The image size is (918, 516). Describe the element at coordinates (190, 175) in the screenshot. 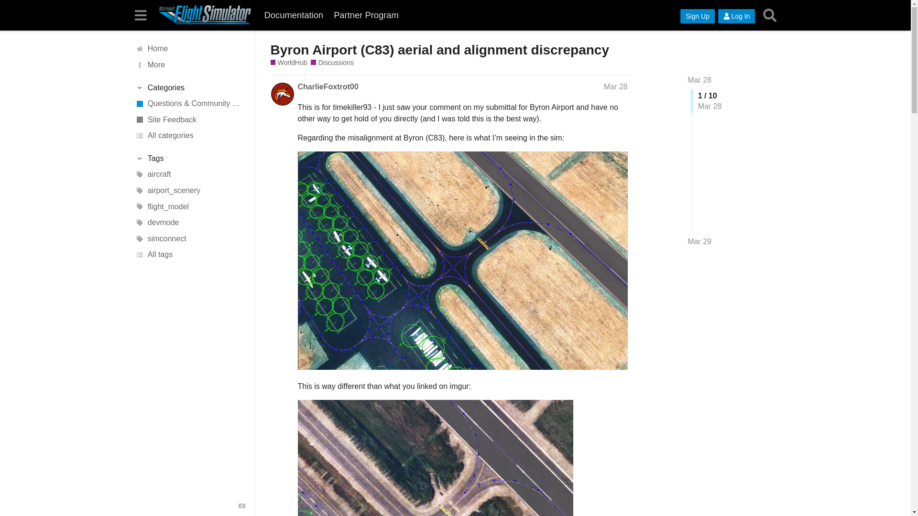

I see `aircraft` at that location.